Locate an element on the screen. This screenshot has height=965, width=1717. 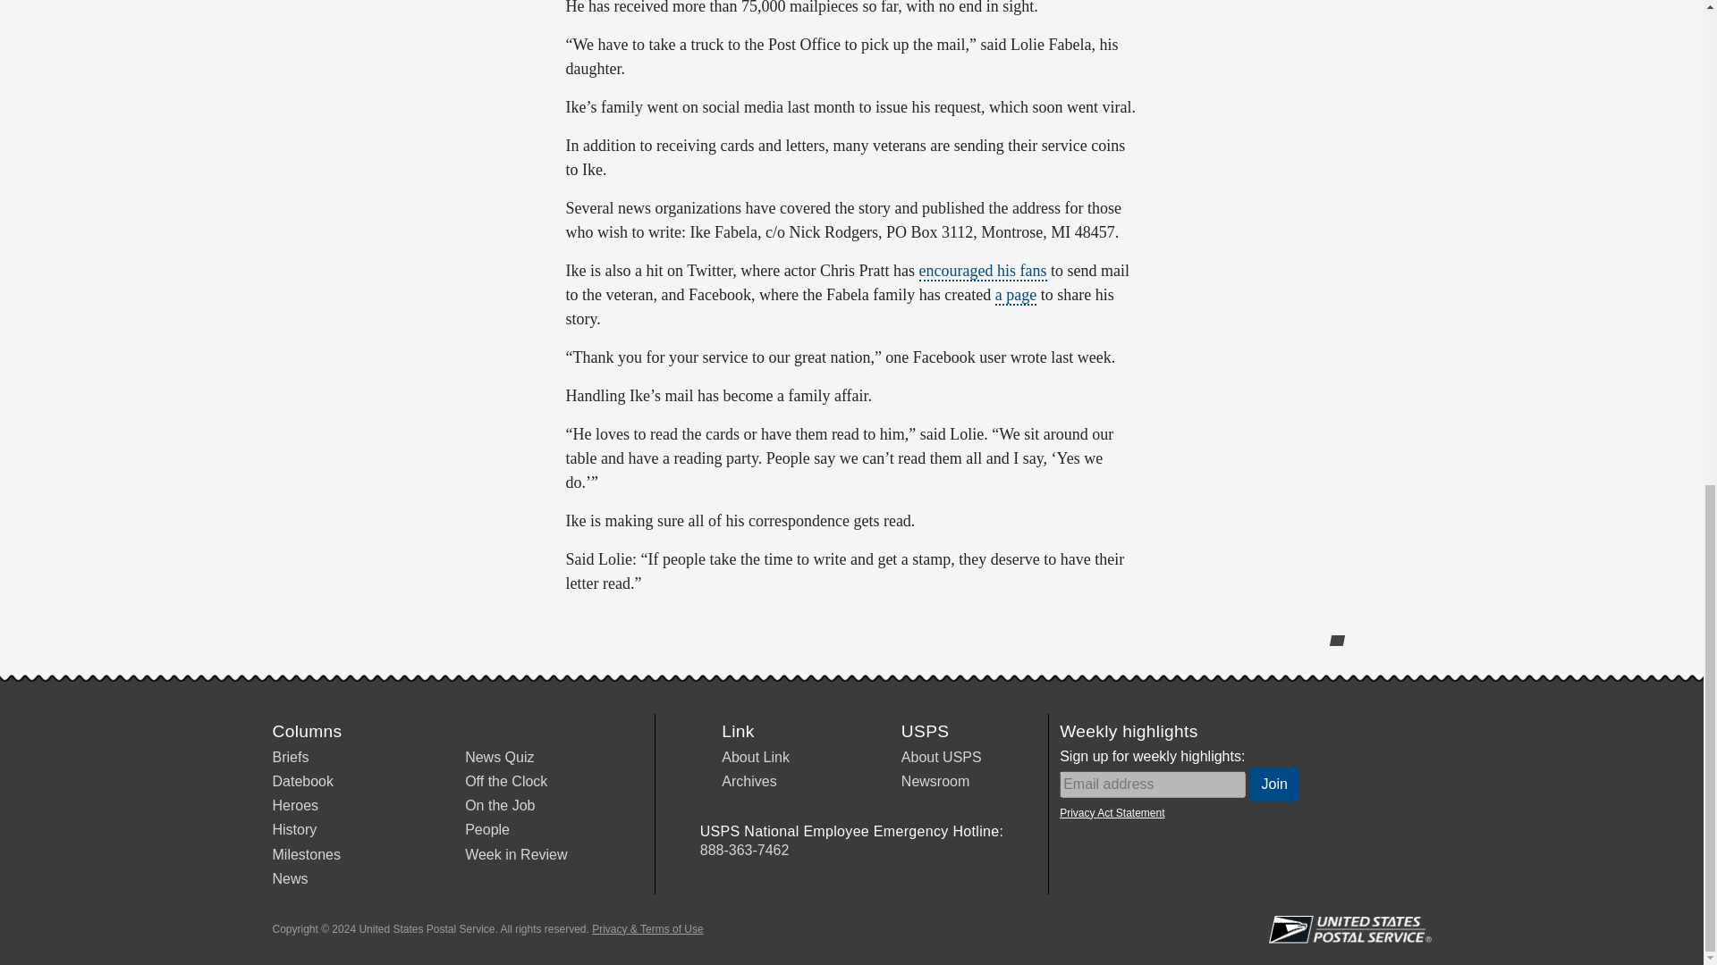
News Quiz is located at coordinates (499, 758).